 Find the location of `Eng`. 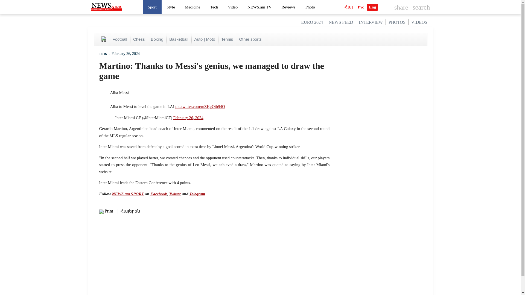

Eng is located at coordinates (372, 7).